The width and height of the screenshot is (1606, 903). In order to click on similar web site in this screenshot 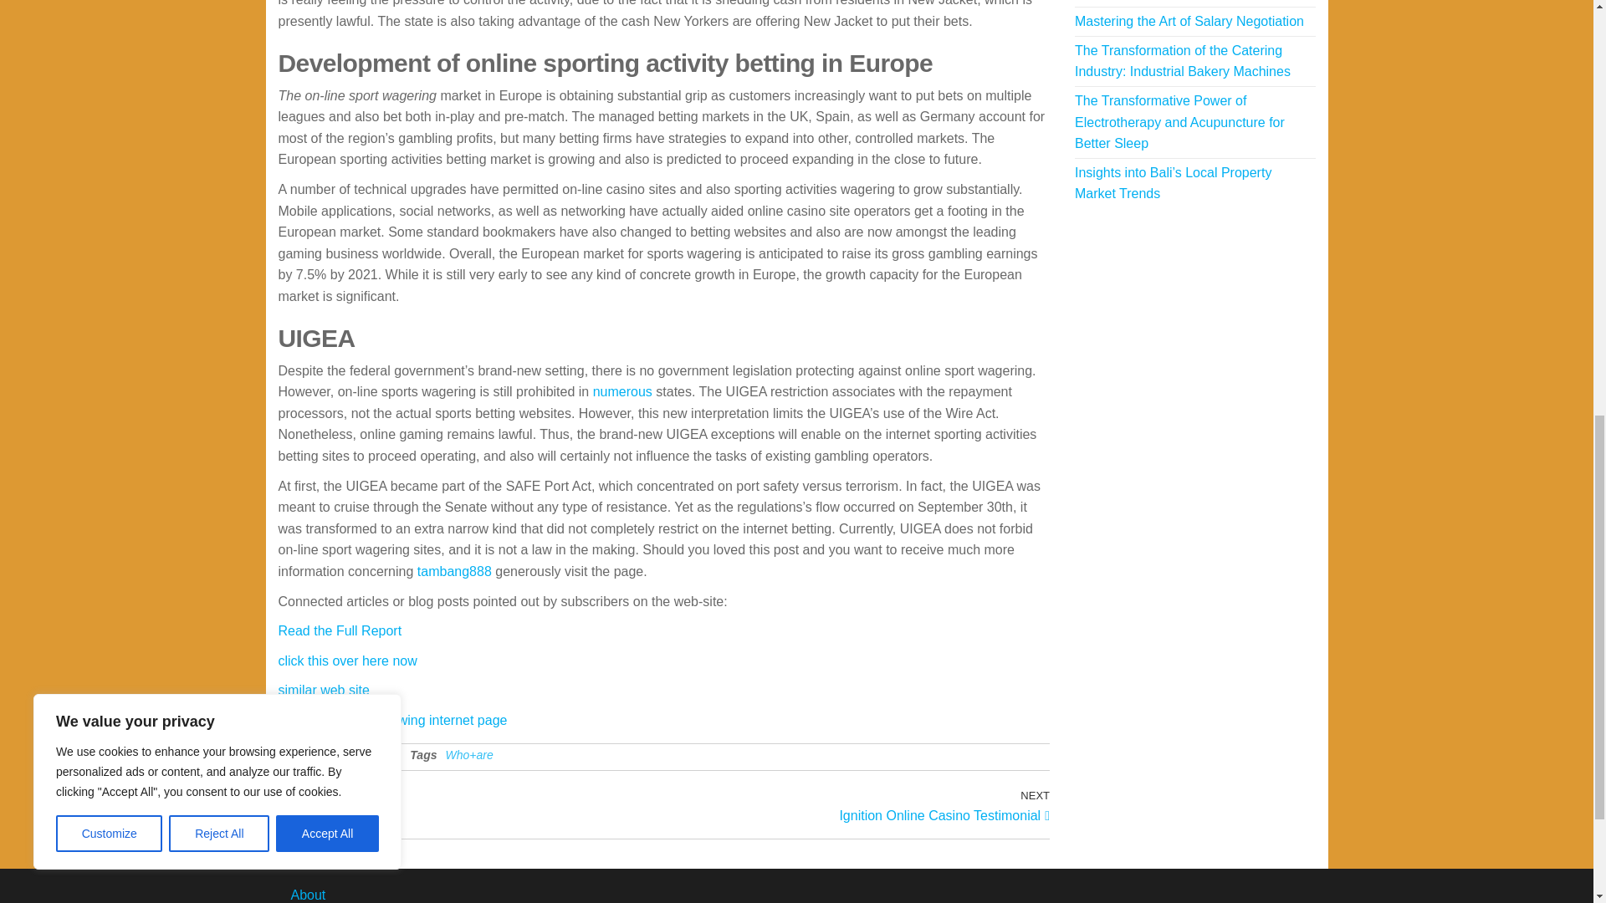, I will do `click(857, 804)`.